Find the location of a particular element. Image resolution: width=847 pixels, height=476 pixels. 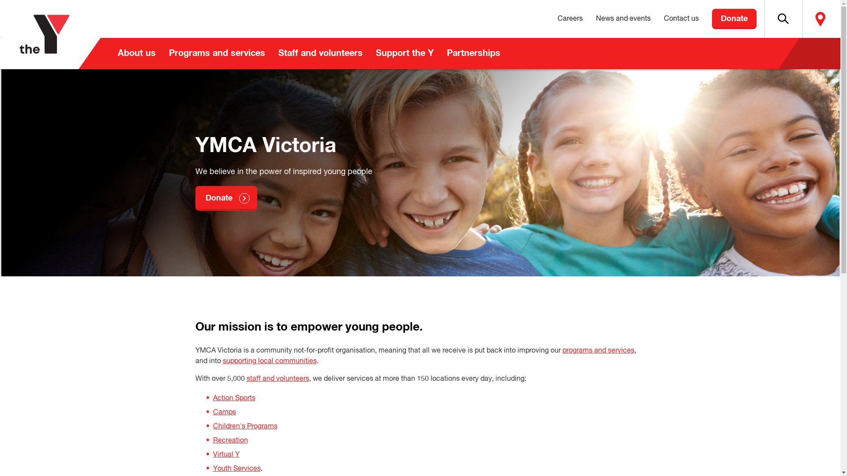

Support the Y is located at coordinates (404, 54).